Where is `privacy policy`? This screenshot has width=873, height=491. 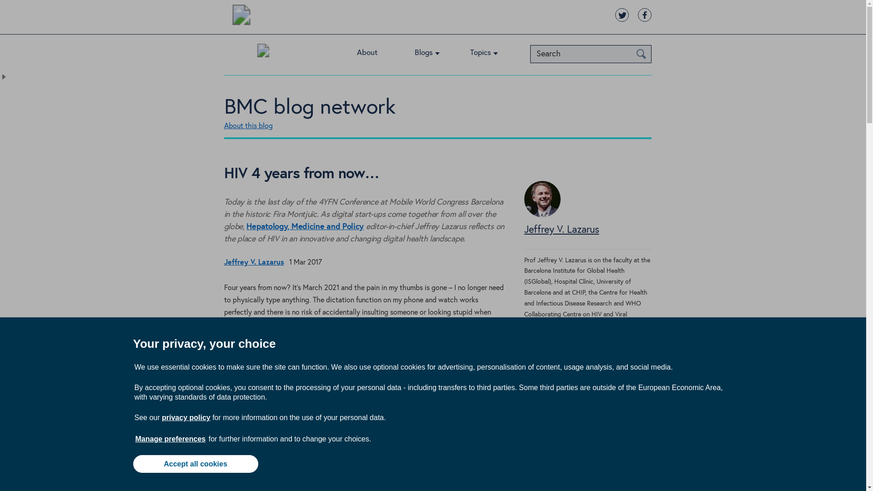
privacy policy is located at coordinates (186, 417).